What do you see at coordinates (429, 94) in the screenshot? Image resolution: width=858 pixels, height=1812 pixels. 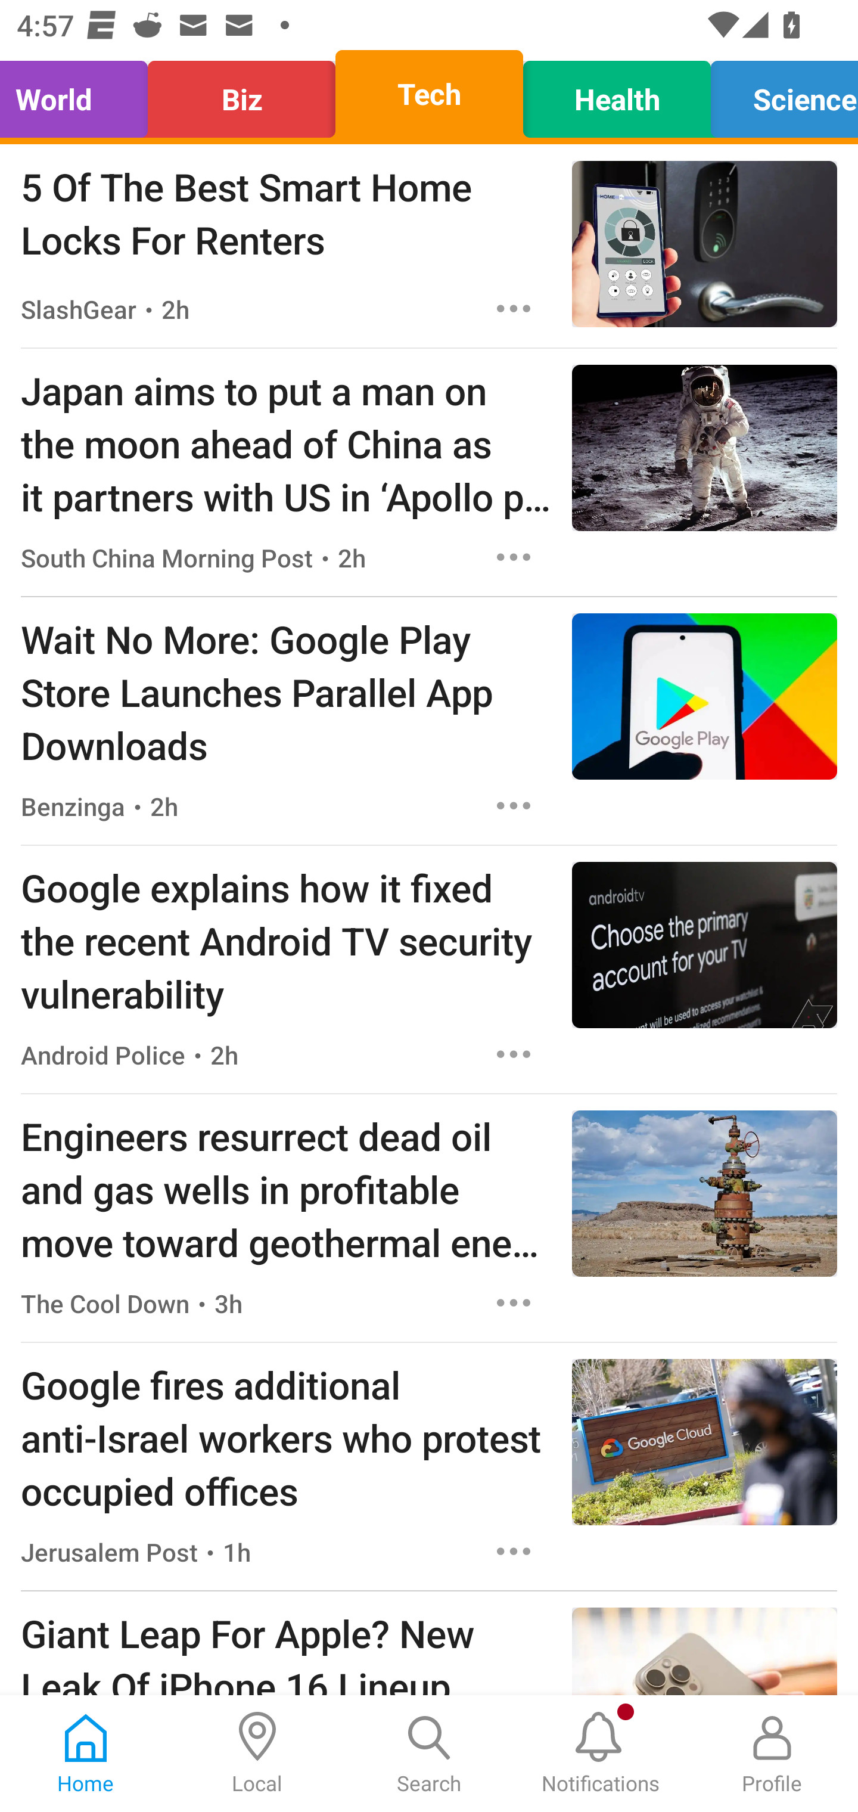 I see `Tech` at bounding box center [429, 94].